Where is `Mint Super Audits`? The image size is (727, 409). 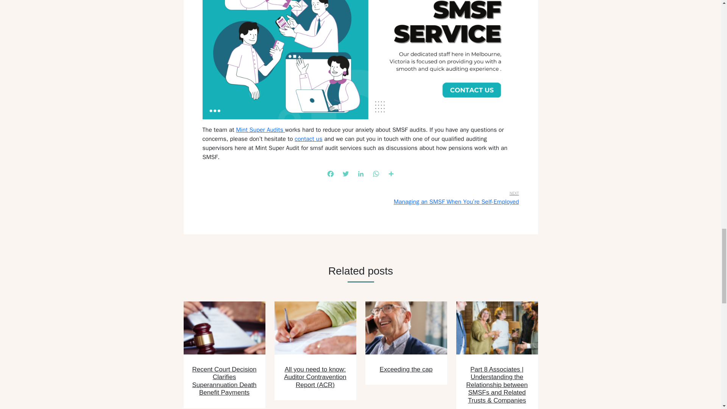
Mint Super Audits is located at coordinates (260, 130).